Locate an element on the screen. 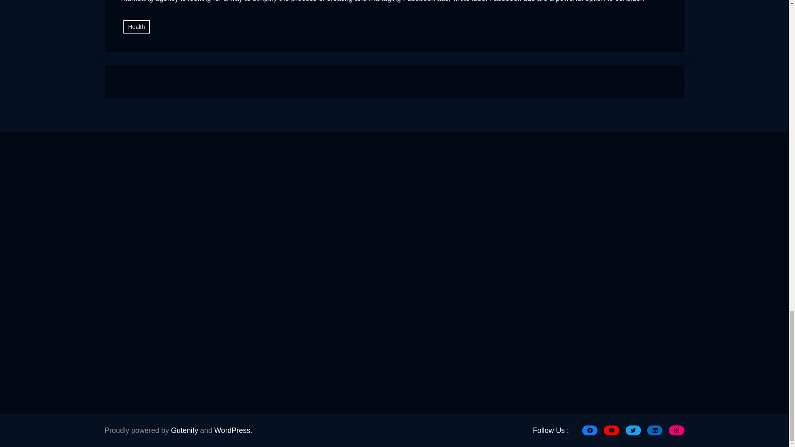 The image size is (795, 447). LinkedIn is located at coordinates (654, 430).